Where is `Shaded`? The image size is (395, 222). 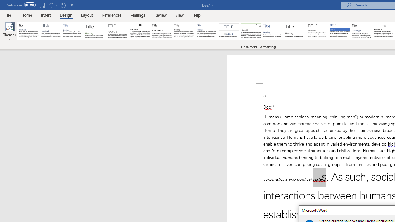
Shaded is located at coordinates (339, 31).